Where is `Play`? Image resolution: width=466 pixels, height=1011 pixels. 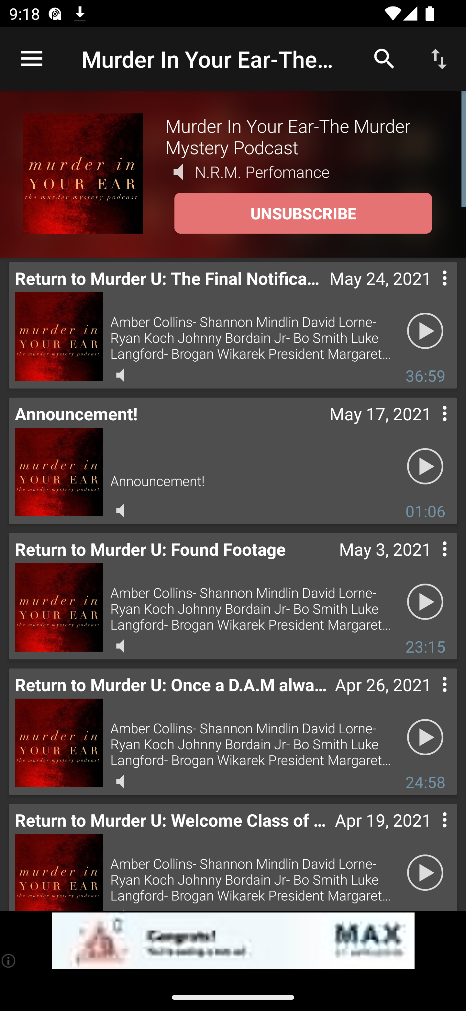
Play is located at coordinates (425, 467).